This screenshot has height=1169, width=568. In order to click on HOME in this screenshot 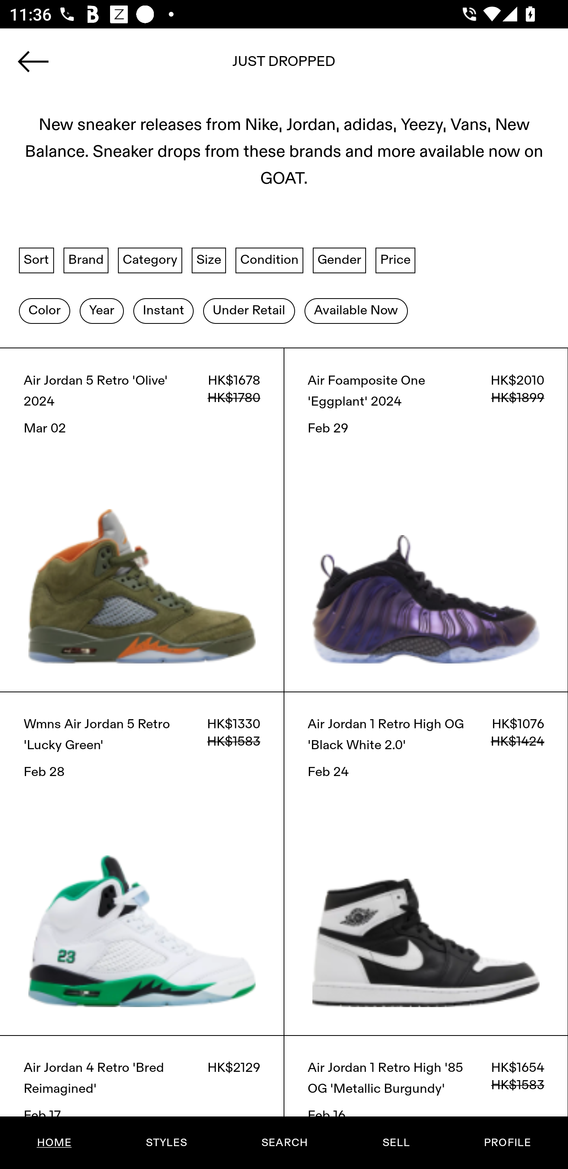, I will do `click(54, 1143)`.